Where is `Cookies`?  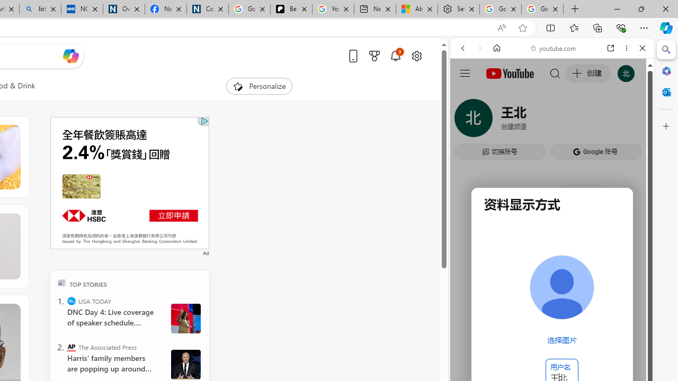
Cookies is located at coordinates (208, 10).